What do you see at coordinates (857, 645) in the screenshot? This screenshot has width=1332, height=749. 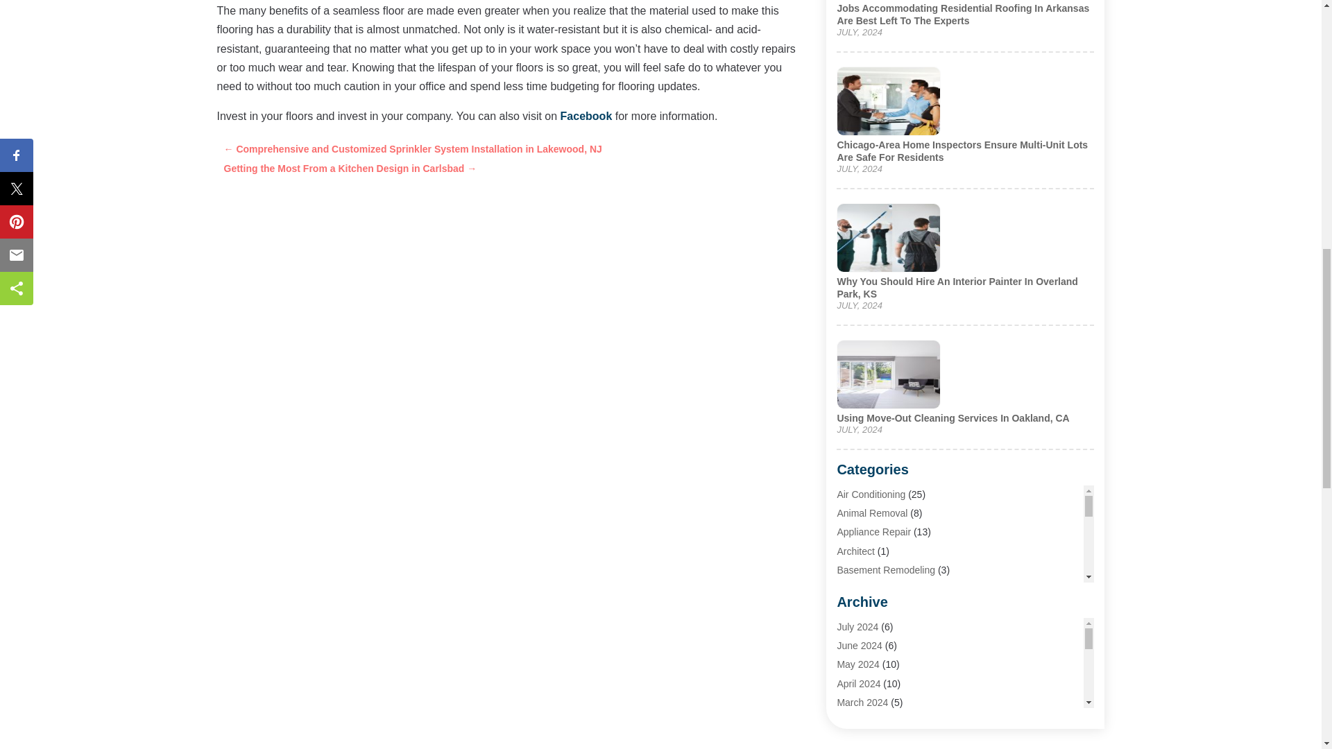 I see `Carpenter` at bounding box center [857, 645].